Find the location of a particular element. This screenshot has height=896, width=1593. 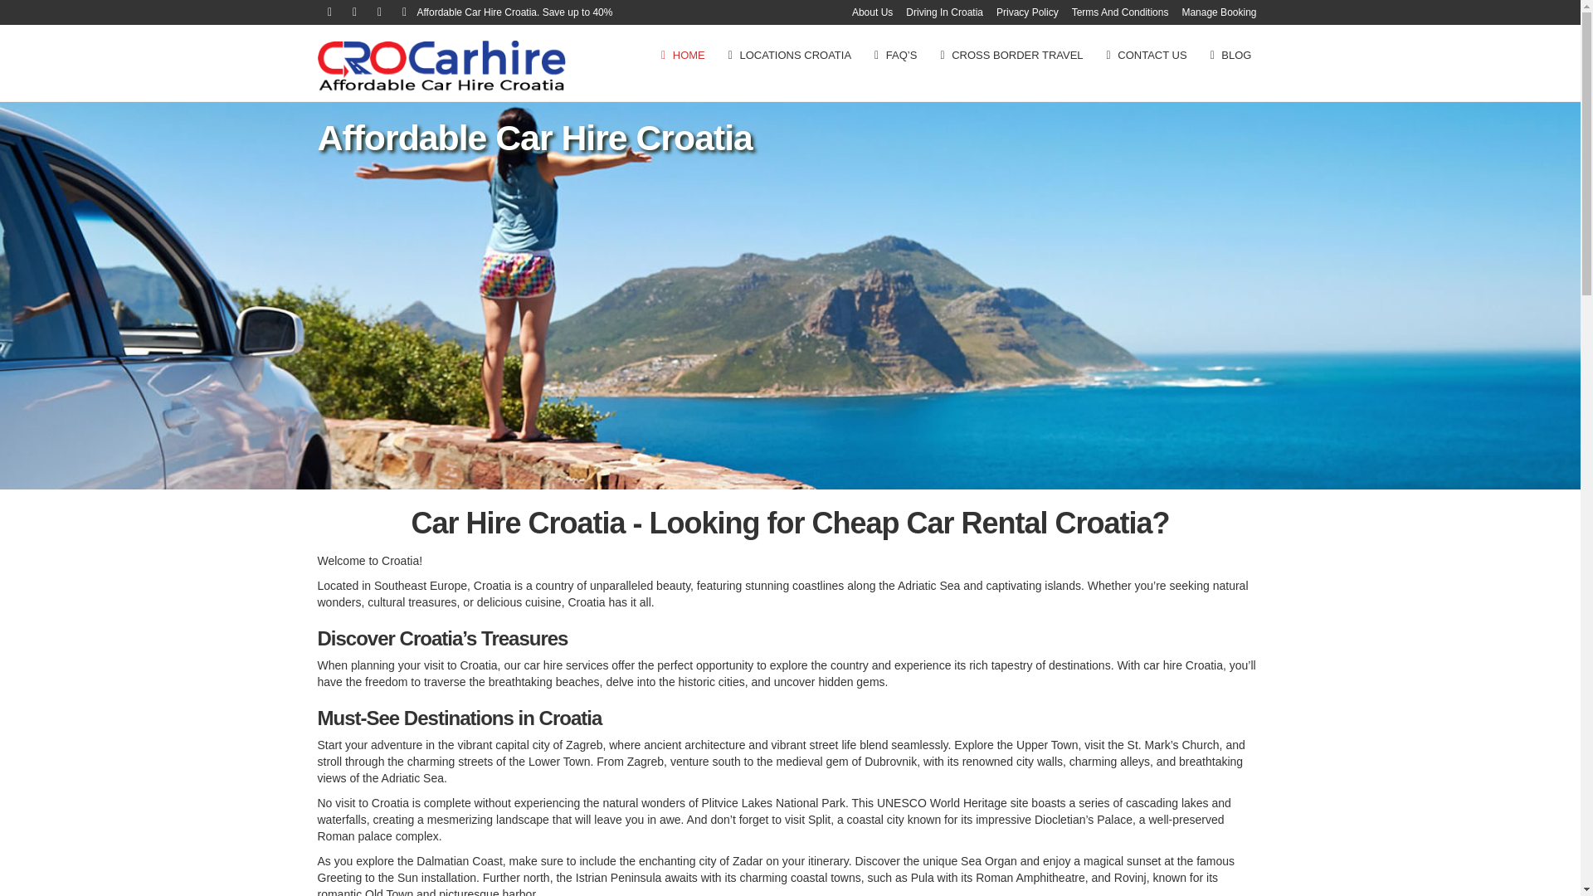

Car Rental Locations Croatia is located at coordinates (790, 55).